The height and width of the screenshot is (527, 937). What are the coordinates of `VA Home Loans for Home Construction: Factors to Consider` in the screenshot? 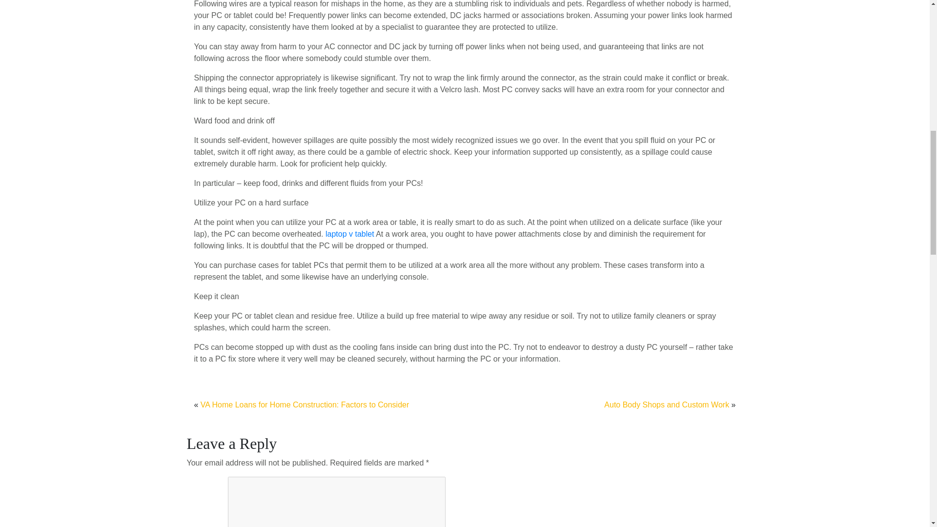 It's located at (305, 405).